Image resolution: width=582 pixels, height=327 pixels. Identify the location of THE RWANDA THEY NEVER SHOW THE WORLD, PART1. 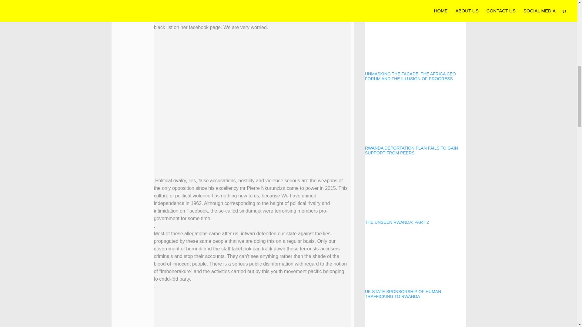
(415, 317).